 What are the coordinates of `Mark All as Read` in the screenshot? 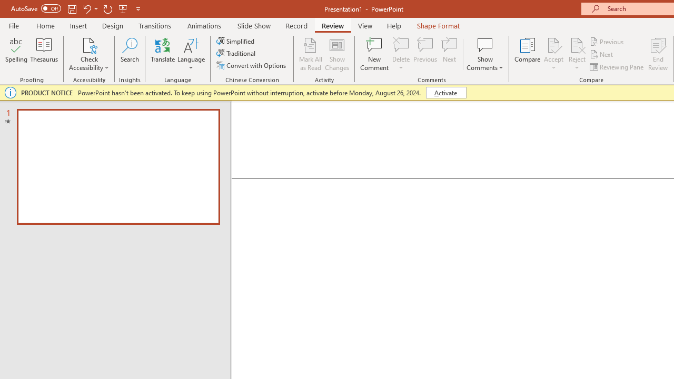 It's located at (311, 54).